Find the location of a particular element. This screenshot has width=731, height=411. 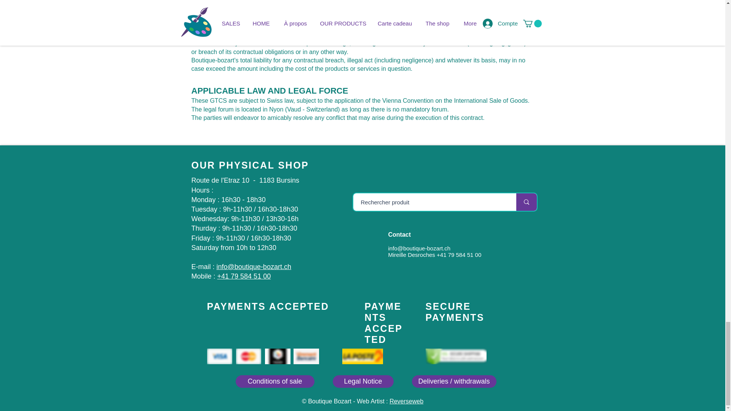

Conditions of sale is located at coordinates (275, 381).